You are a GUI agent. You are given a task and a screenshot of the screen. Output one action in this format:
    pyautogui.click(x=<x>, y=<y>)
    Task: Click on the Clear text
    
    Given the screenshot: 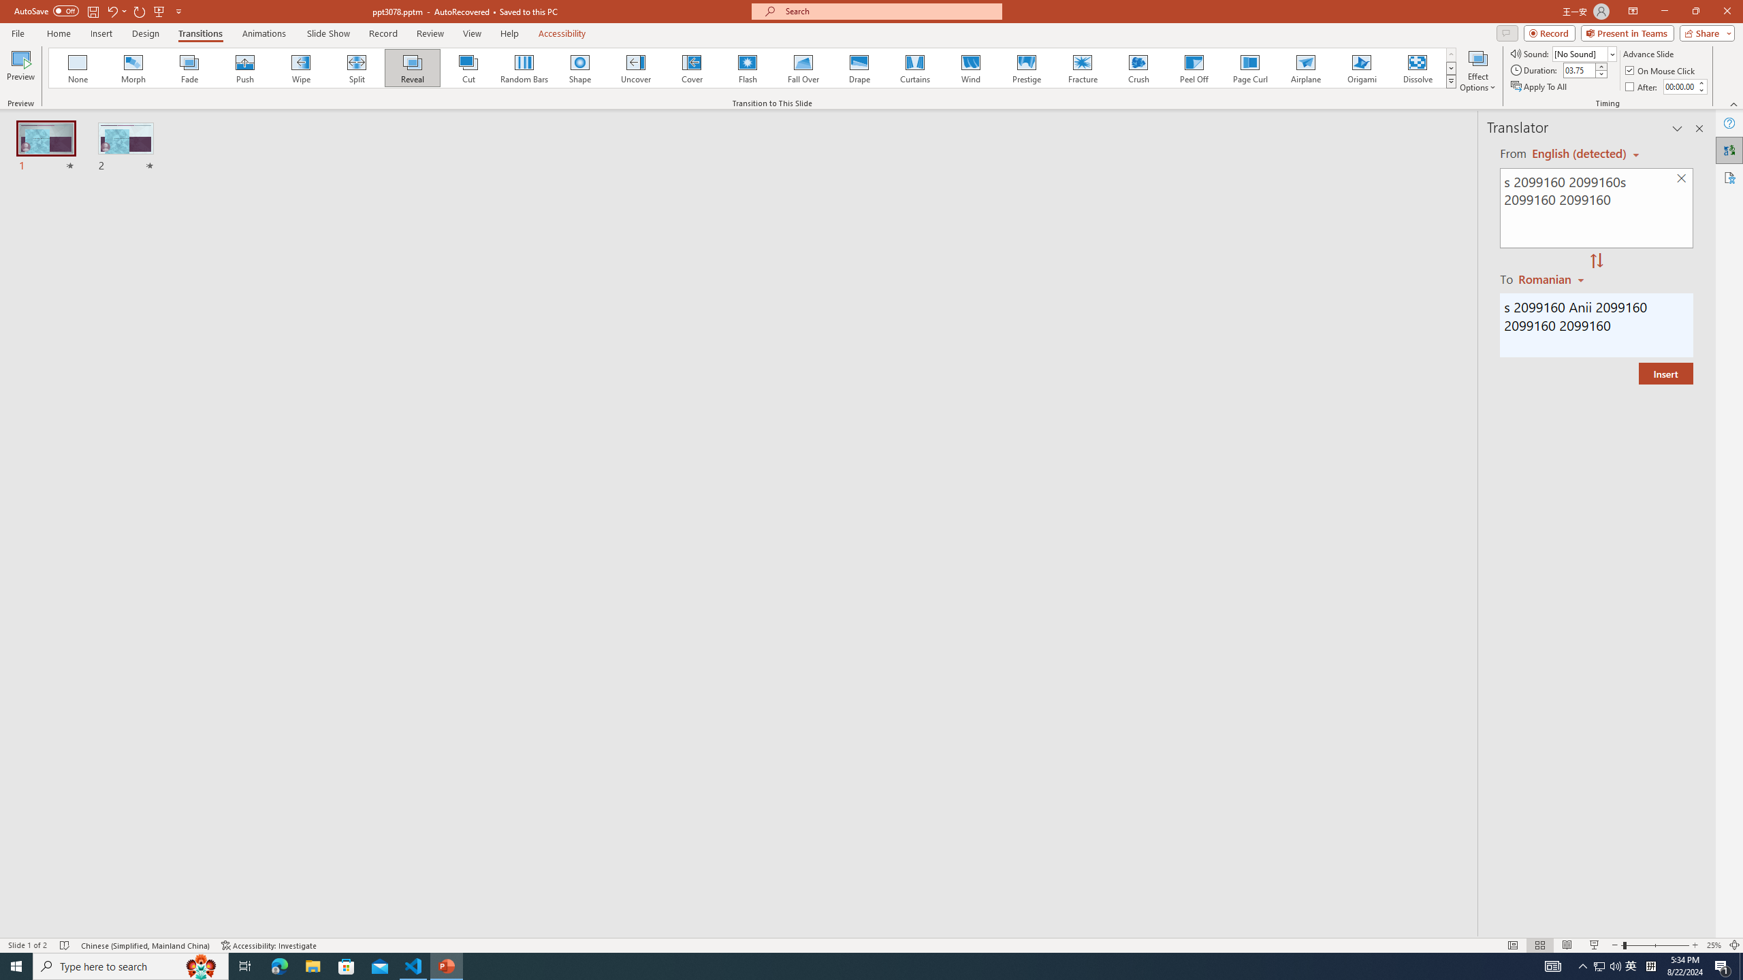 What is the action you would take?
    pyautogui.click(x=1682, y=179)
    